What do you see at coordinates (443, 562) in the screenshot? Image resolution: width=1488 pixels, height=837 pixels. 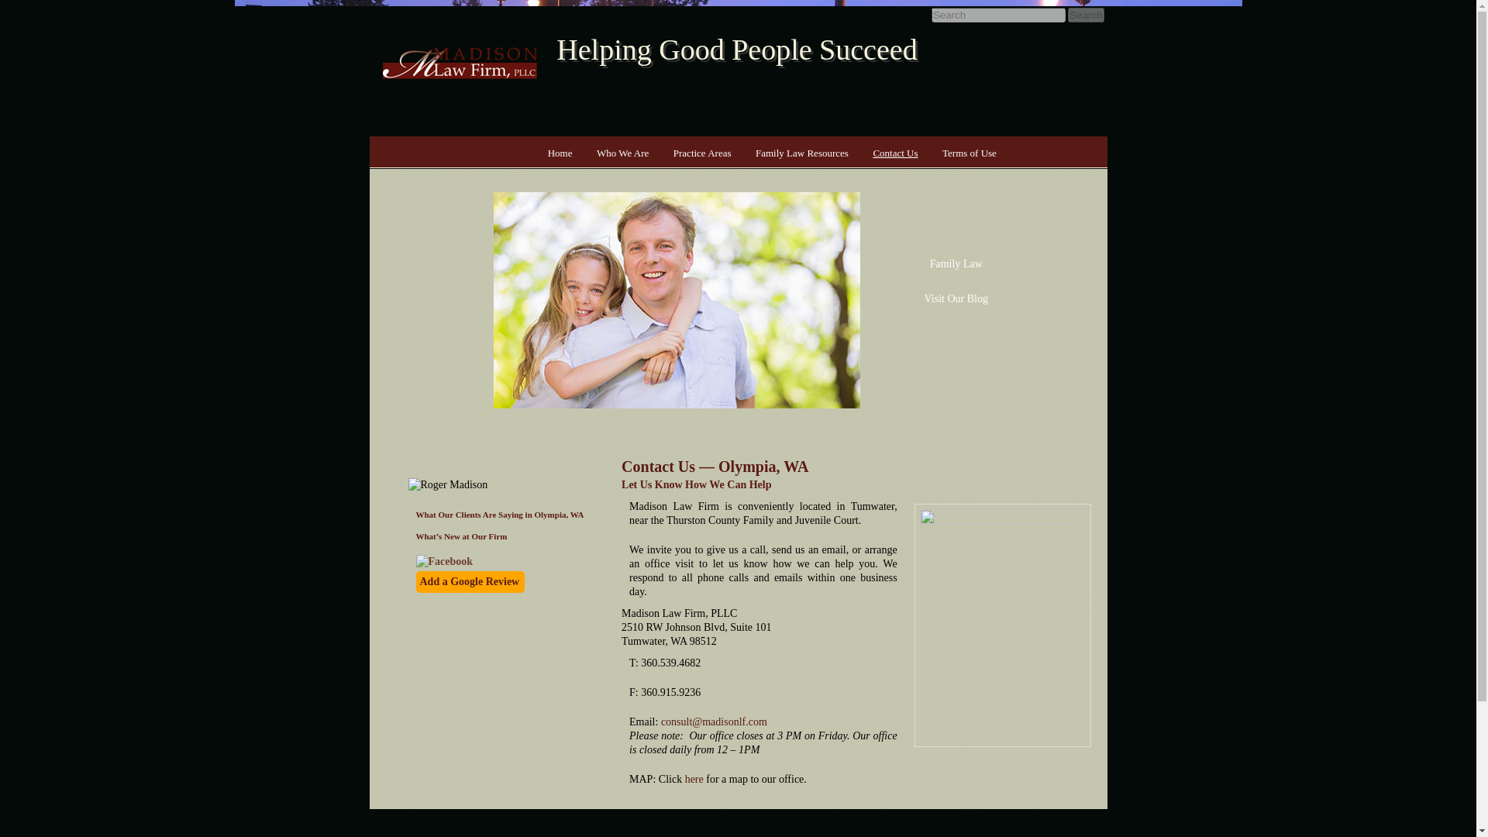 I see ` Facebook` at bounding box center [443, 562].